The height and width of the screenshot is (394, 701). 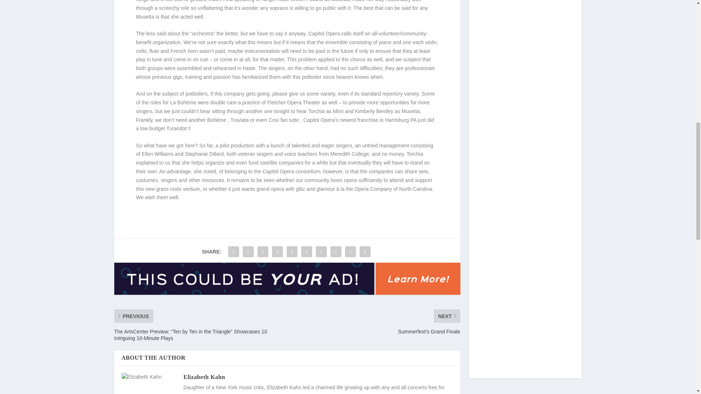 I want to click on Share "New Opera Company Does a Test Drive" via Buffer, so click(x=321, y=251).